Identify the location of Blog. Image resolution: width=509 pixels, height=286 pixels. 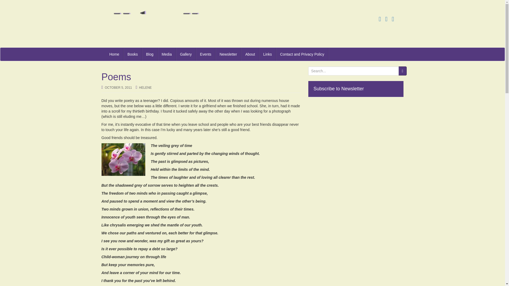
(150, 54).